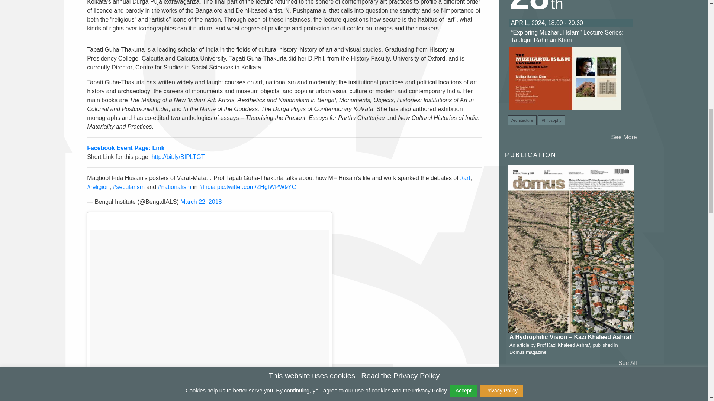 The image size is (714, 401). What do you see at coordinates (522, 120) in the screenshot?
I see `Architecture` at bounding box center [522, 120].